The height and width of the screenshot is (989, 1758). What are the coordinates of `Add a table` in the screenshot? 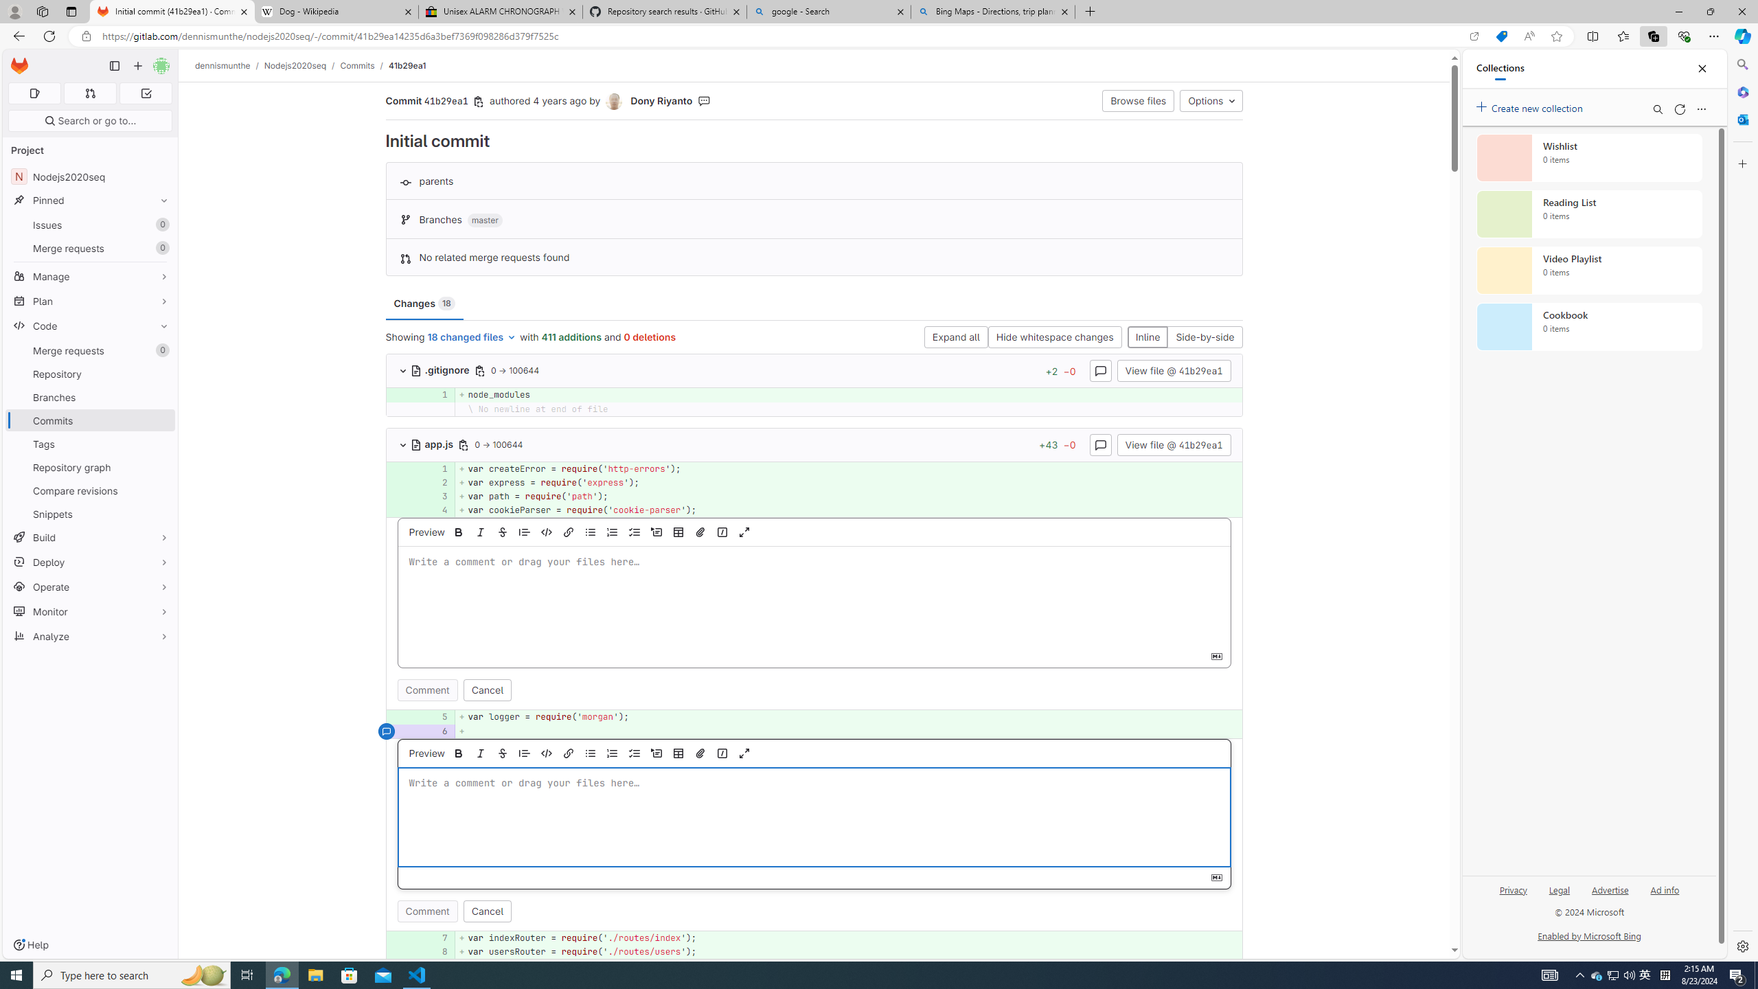 It's located at (678, 753).